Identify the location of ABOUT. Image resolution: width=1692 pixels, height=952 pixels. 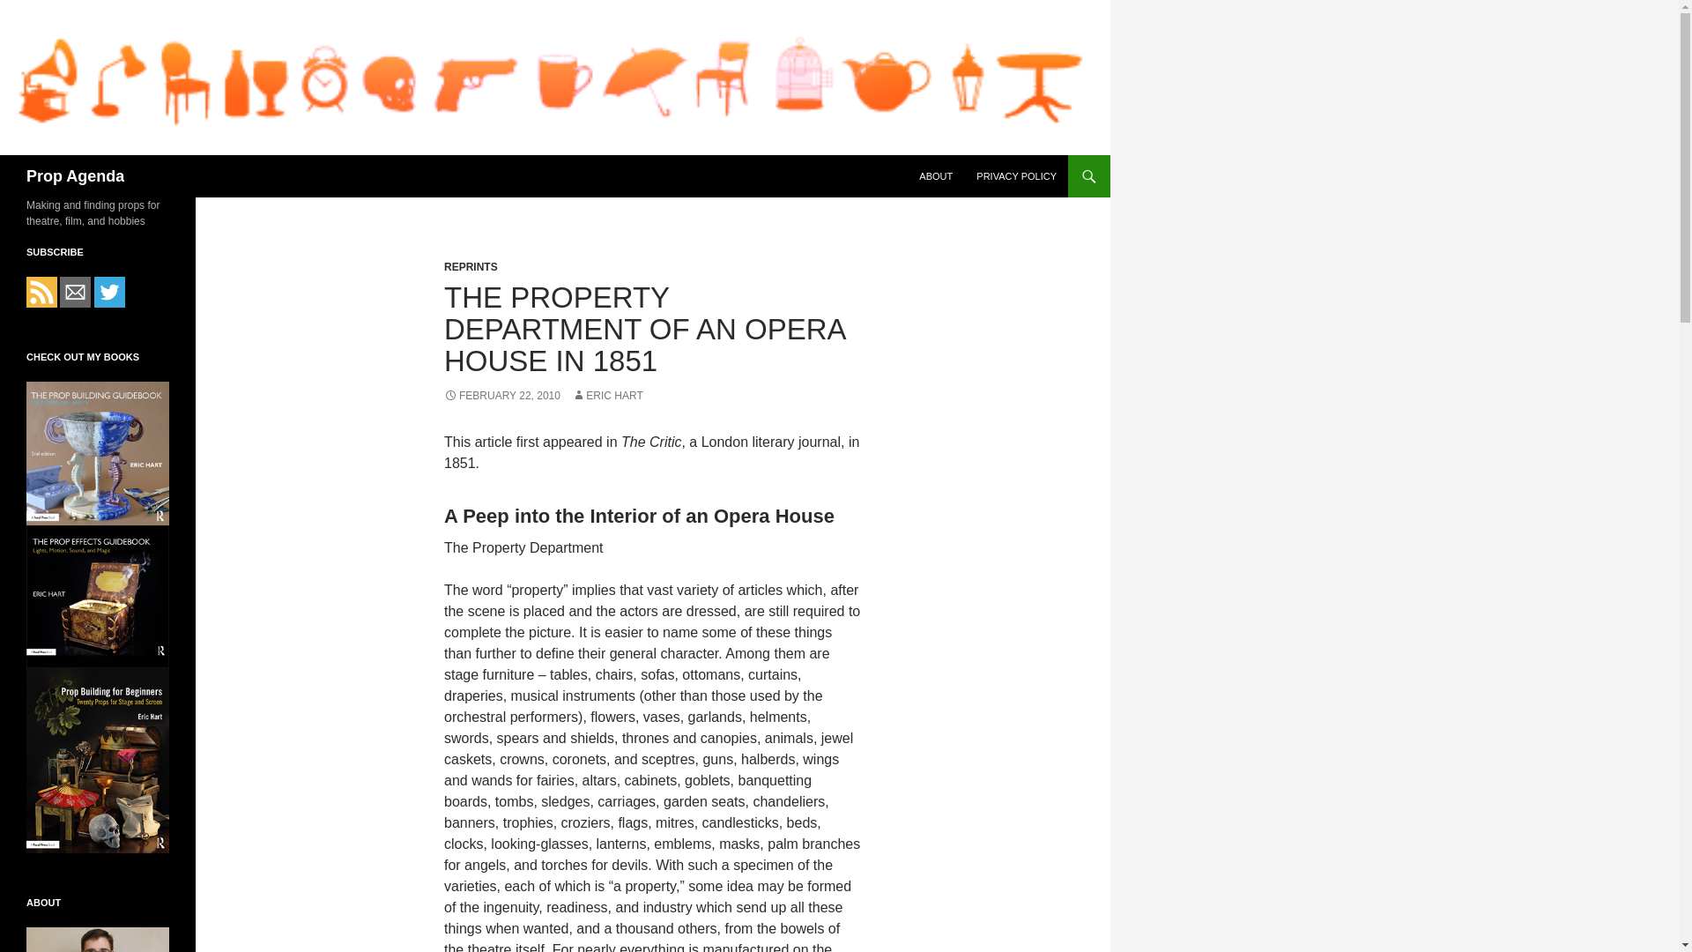
(936, 176).